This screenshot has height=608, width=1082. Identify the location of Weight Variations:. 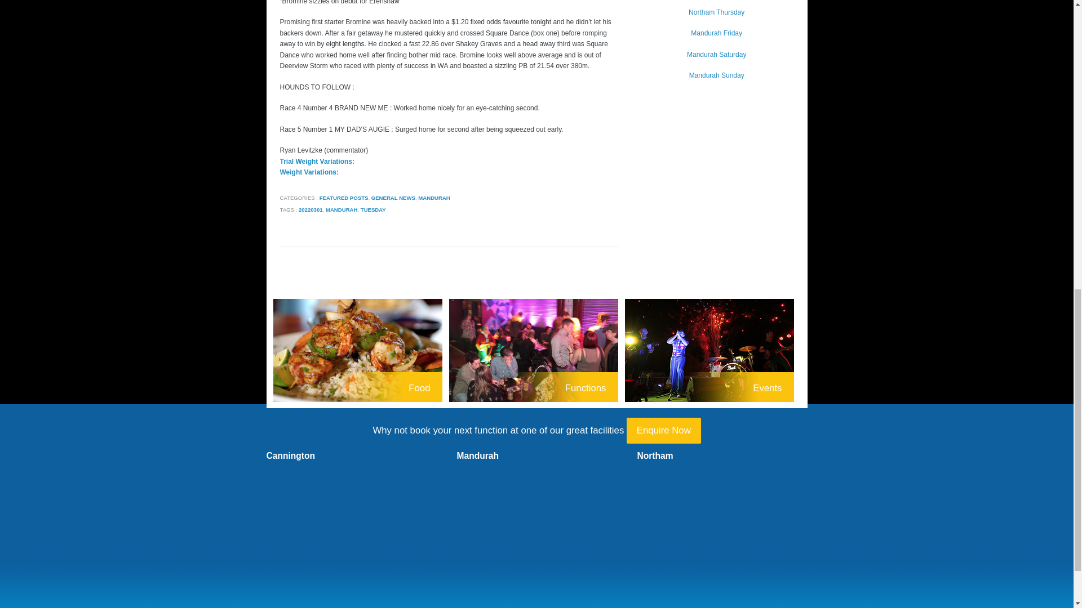
(308, 172).